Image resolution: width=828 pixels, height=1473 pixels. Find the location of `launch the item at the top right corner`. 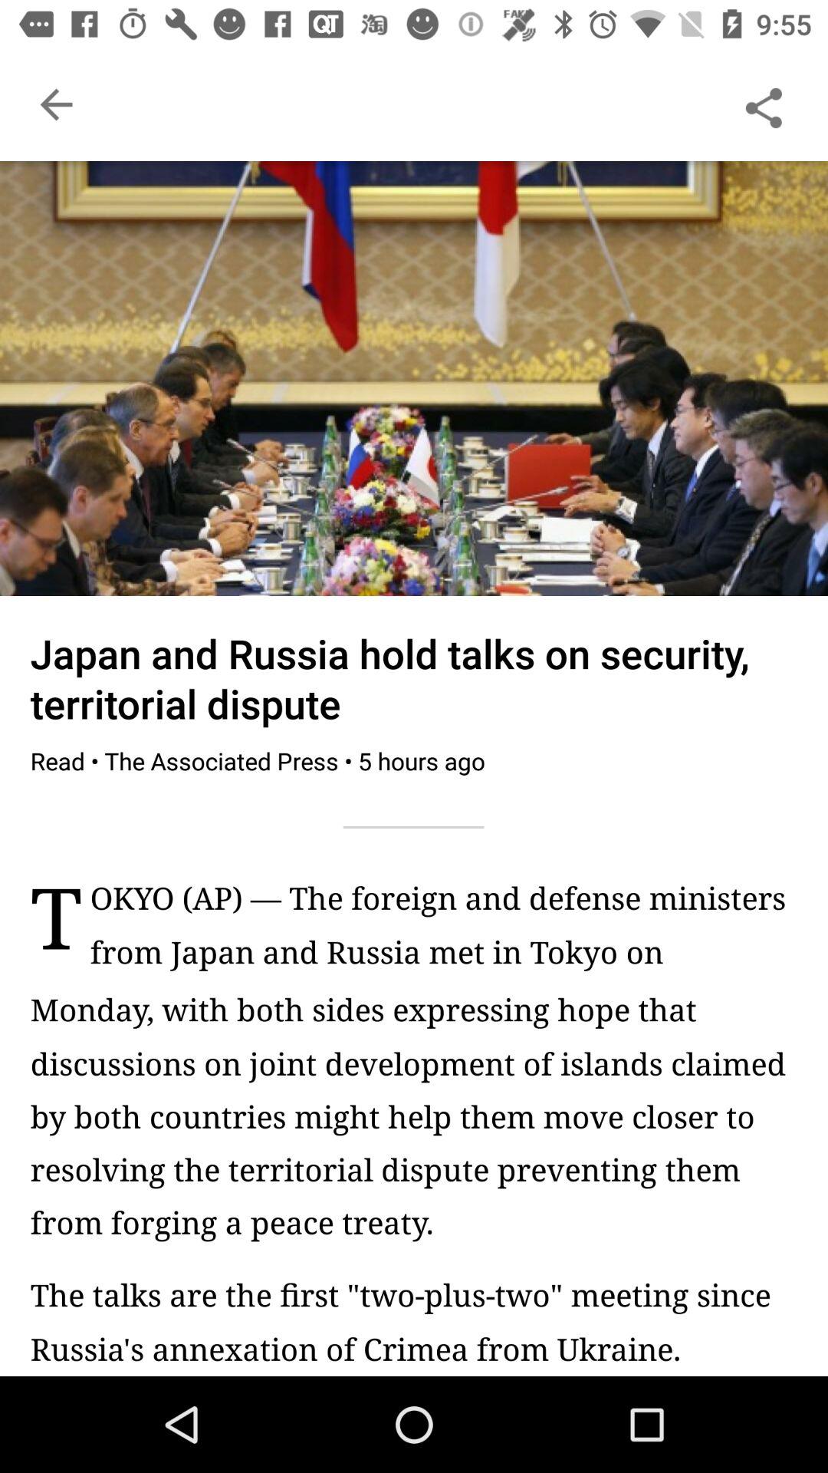

launch the item at the top right corner is located at coordinates (764, 104).